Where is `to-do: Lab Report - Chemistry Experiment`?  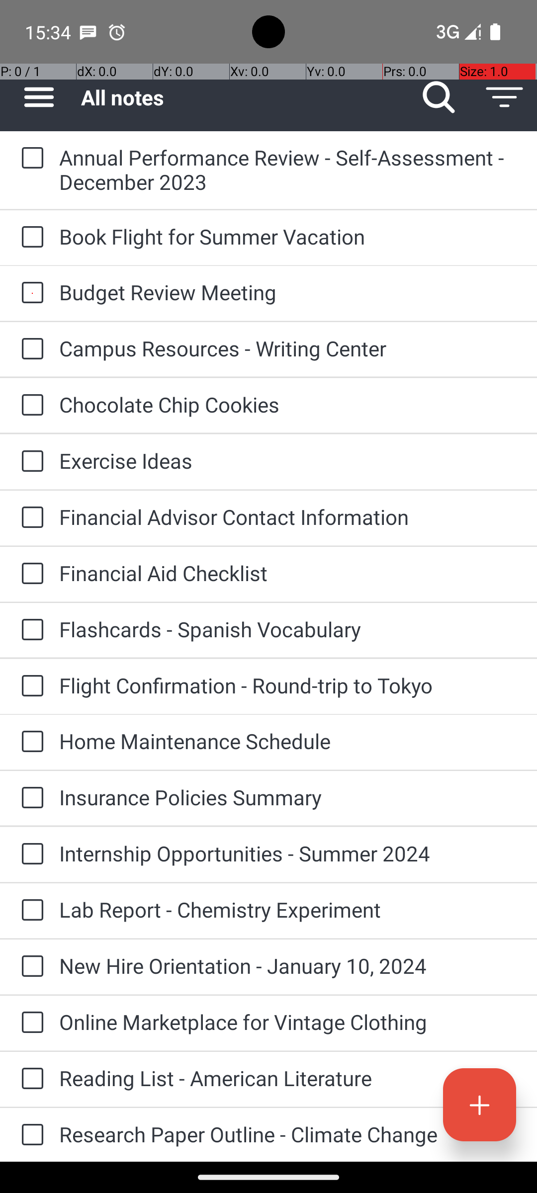
to-do: Lab Report - Chemistry Experiment is located at coordinates (30, 911).